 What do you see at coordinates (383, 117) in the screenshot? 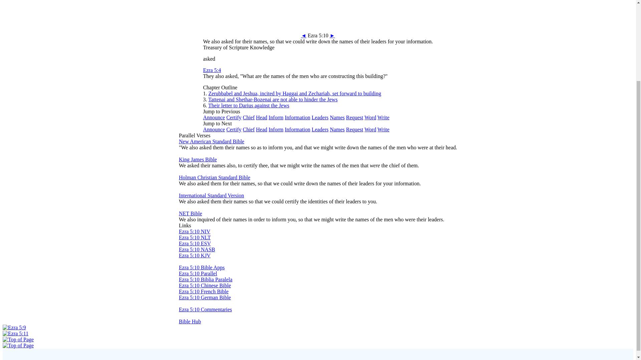
I see `Write` at bounding box center [383, 117].